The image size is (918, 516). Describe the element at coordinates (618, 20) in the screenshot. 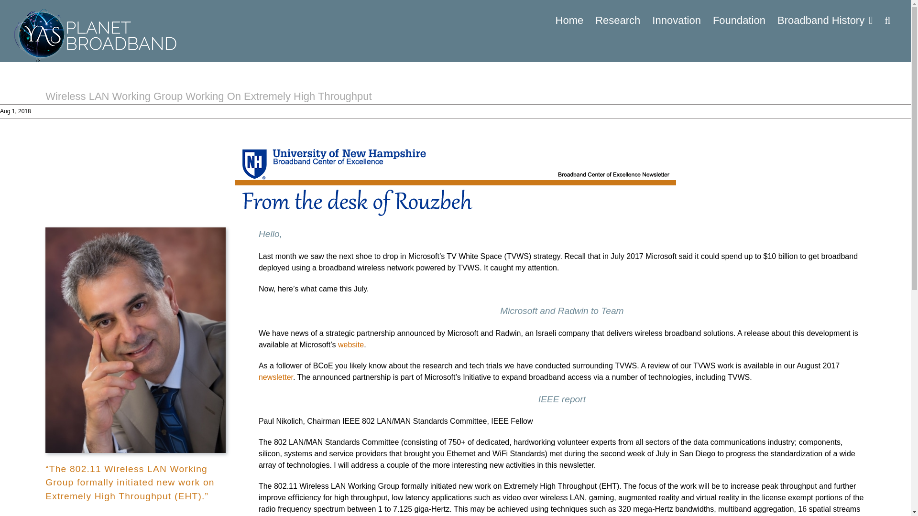

I see `Research` at that location.